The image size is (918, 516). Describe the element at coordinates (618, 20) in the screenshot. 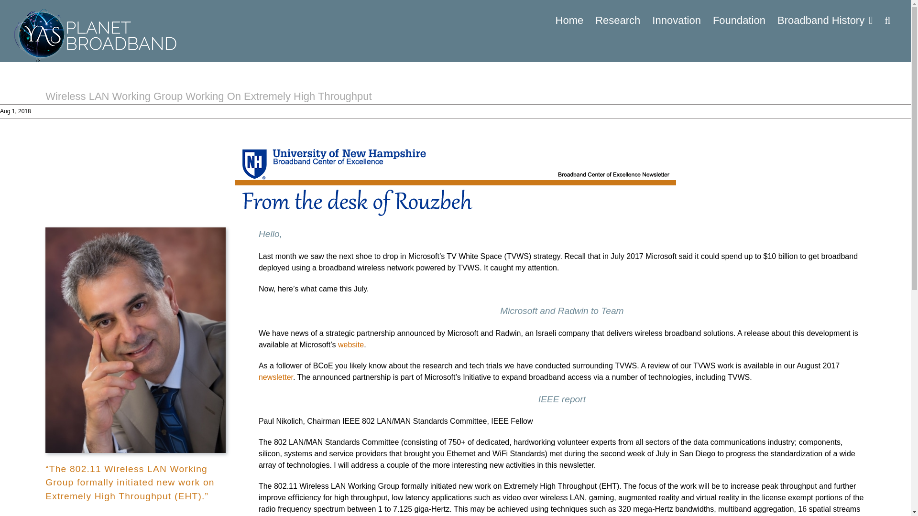

I see `Research` at that location.